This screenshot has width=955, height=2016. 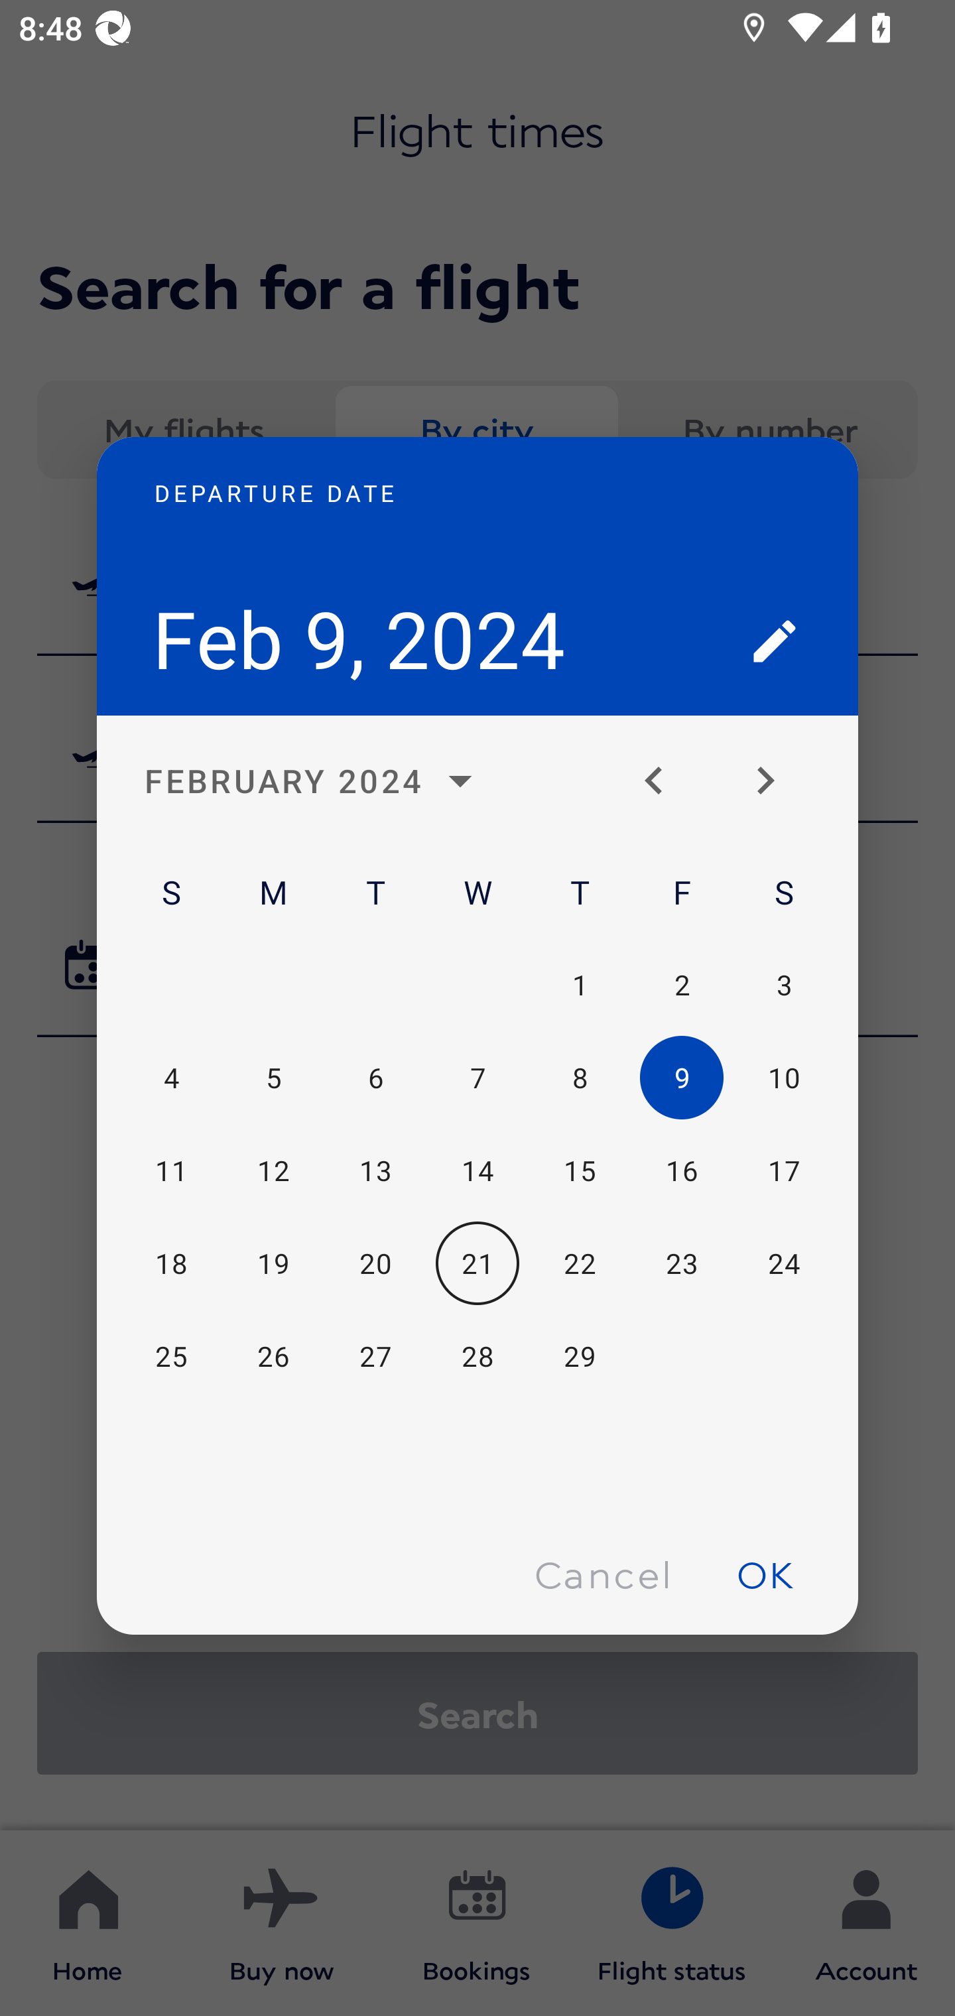 What do you see at coordinates (273, 1078) in the screenshot?
I see `5 Mon, Feb 5` at bounding box center [273, 1078].